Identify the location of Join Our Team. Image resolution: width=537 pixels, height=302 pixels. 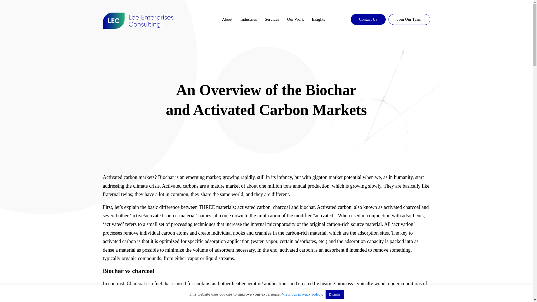
(409, 19).